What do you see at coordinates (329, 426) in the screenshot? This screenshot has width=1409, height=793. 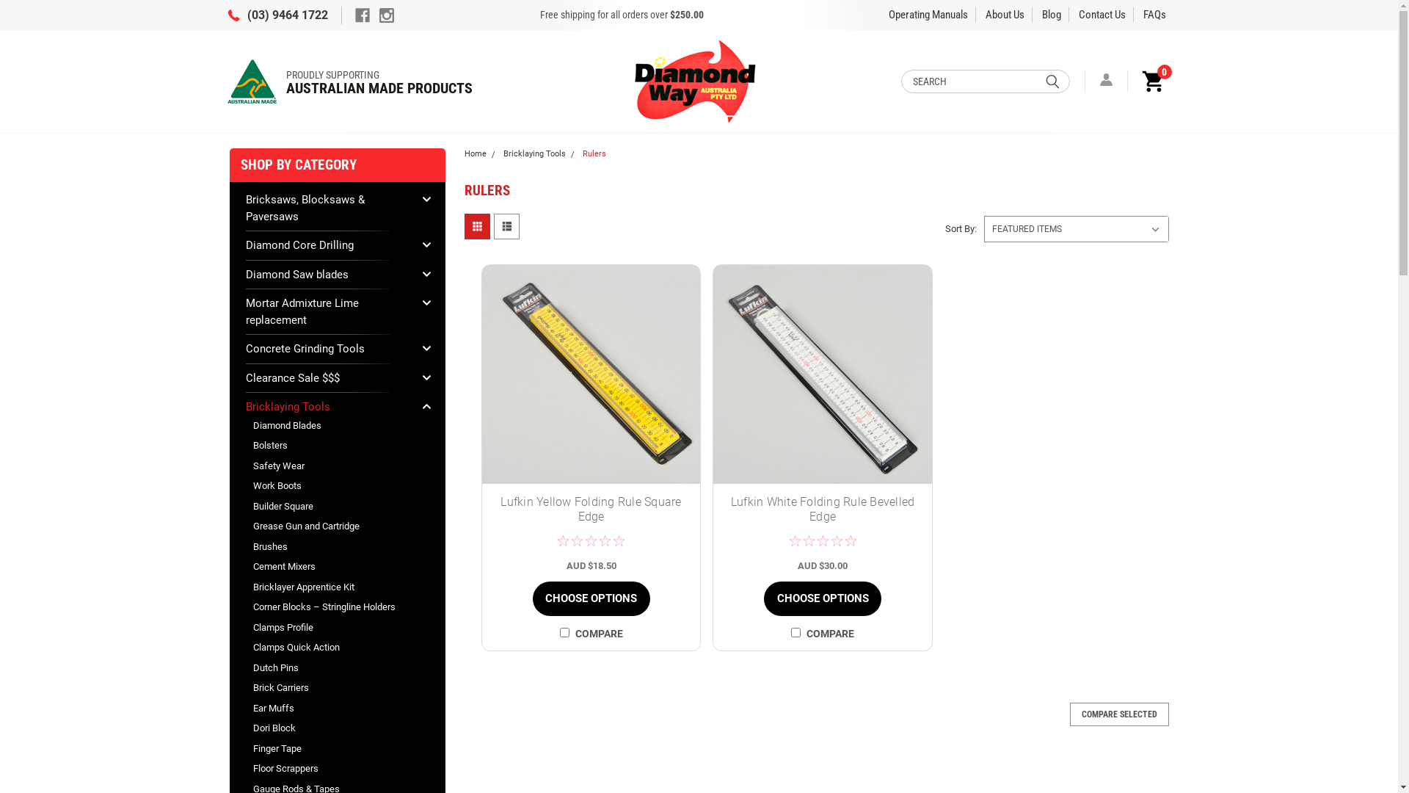 I see `Diamond Blades` at bounding box center [329, 426].